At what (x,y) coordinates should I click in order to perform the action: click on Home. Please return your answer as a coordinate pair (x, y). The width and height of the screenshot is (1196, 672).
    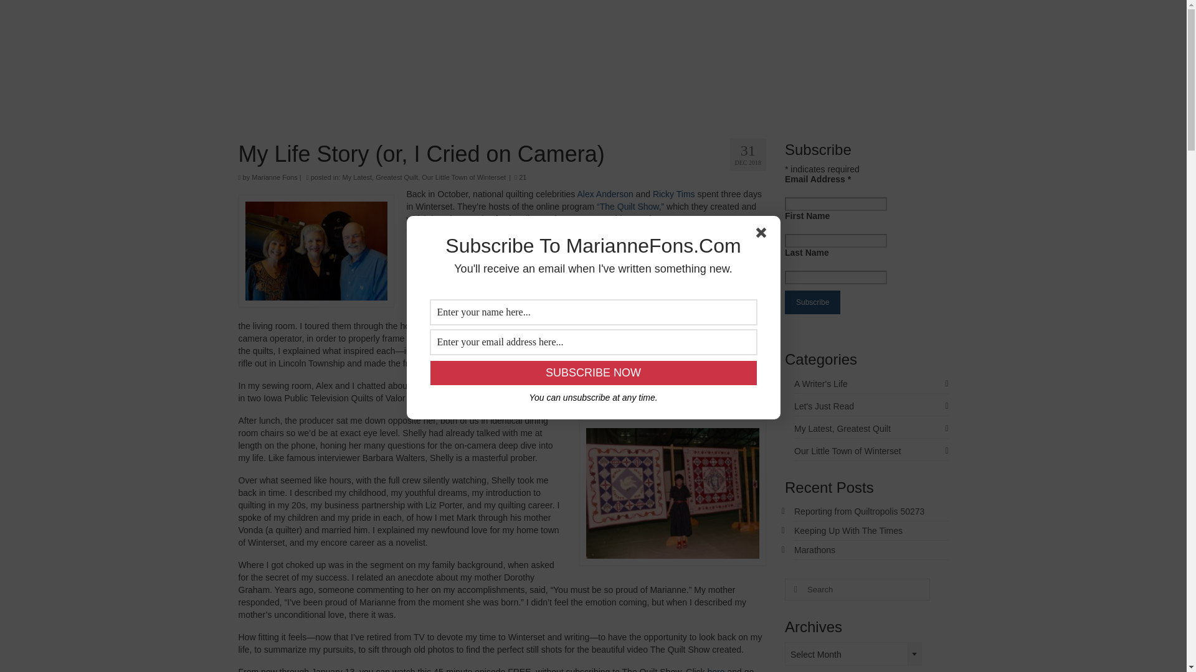
    Looking at the image, I should click on (297, 98).